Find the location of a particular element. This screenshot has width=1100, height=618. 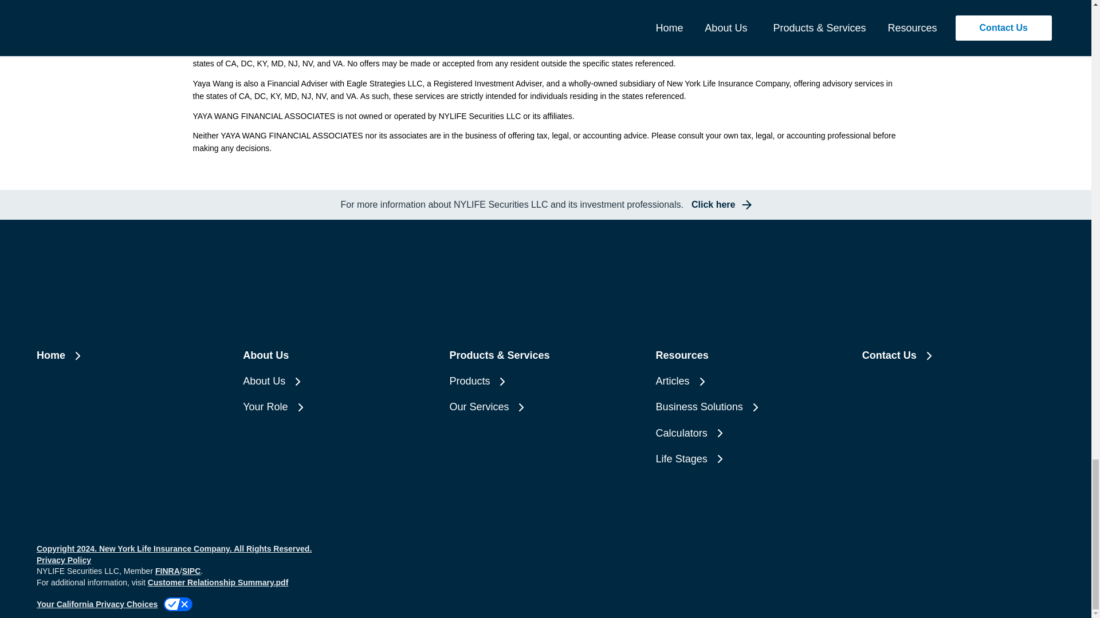

Home is located at coordinates (132, 355).